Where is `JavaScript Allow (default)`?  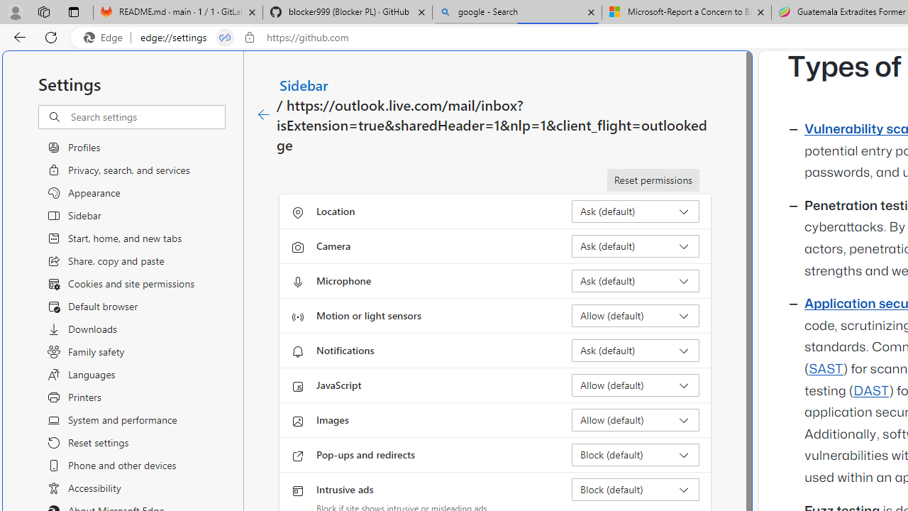
JavaScript Allow (default) is located at coordinates (636, 385).